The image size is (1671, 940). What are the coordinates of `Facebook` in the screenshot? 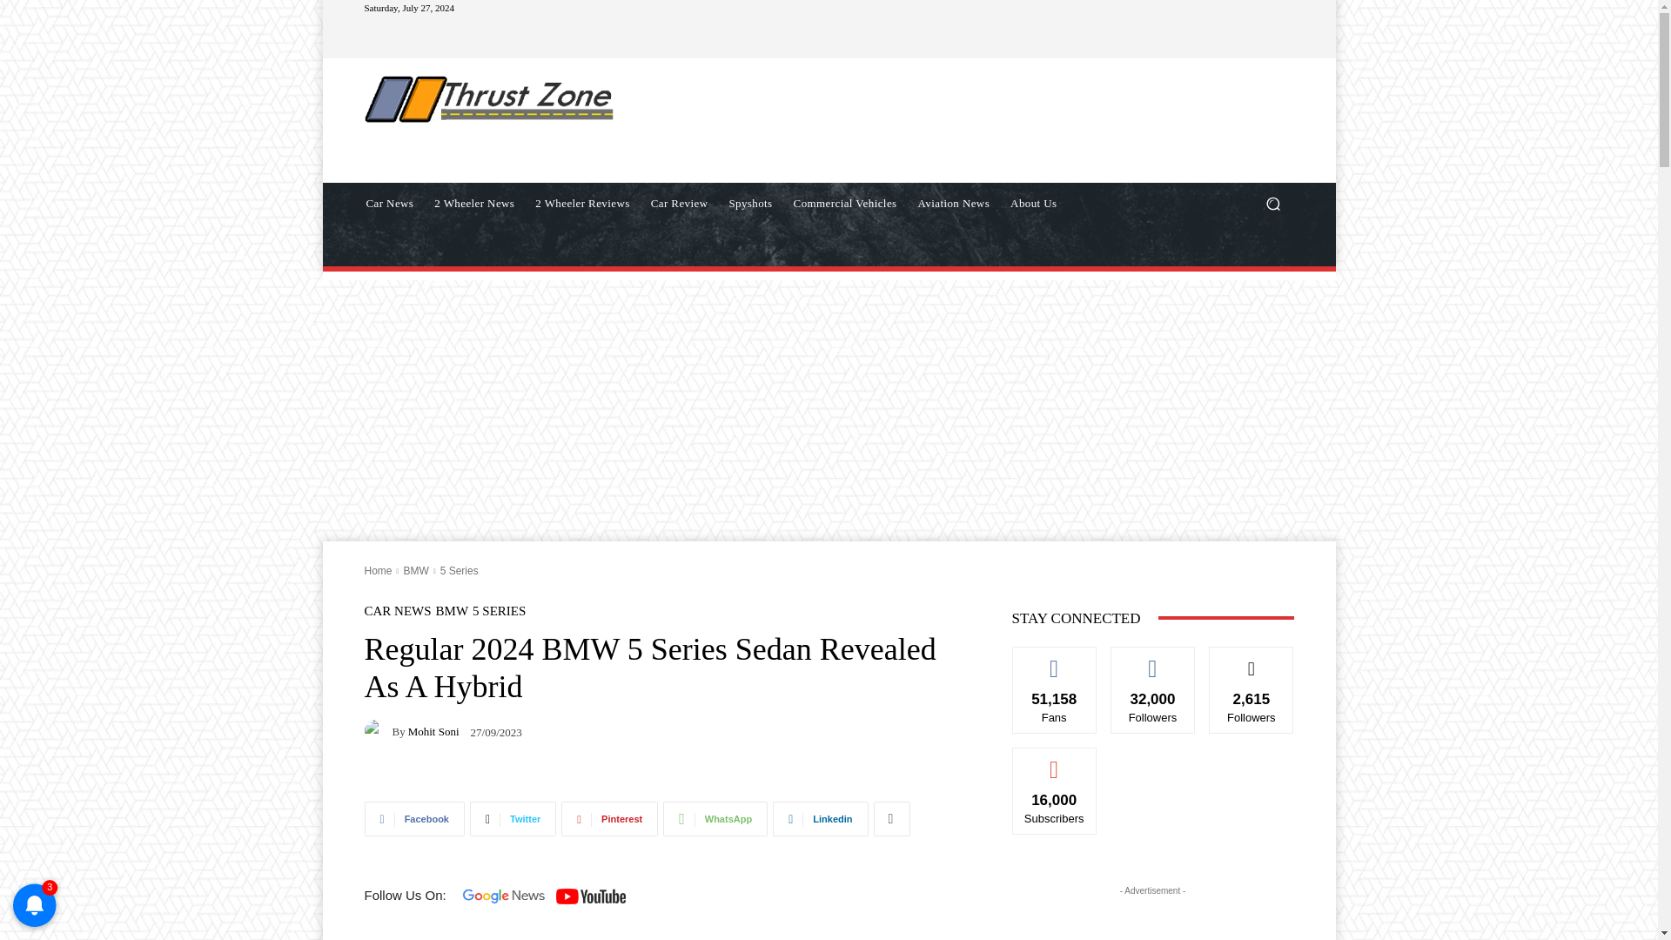 It's located at (414, 819).